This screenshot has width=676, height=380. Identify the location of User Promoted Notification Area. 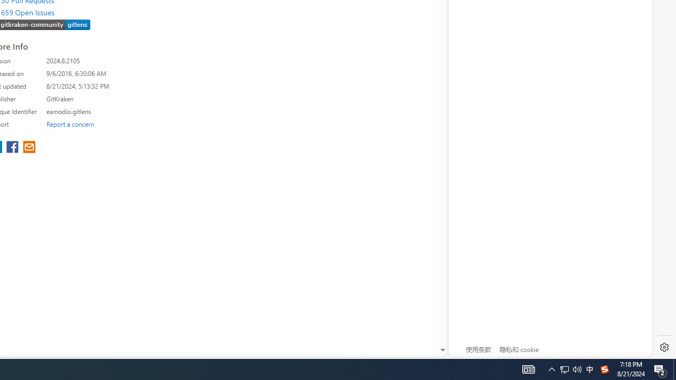
(604, 369).